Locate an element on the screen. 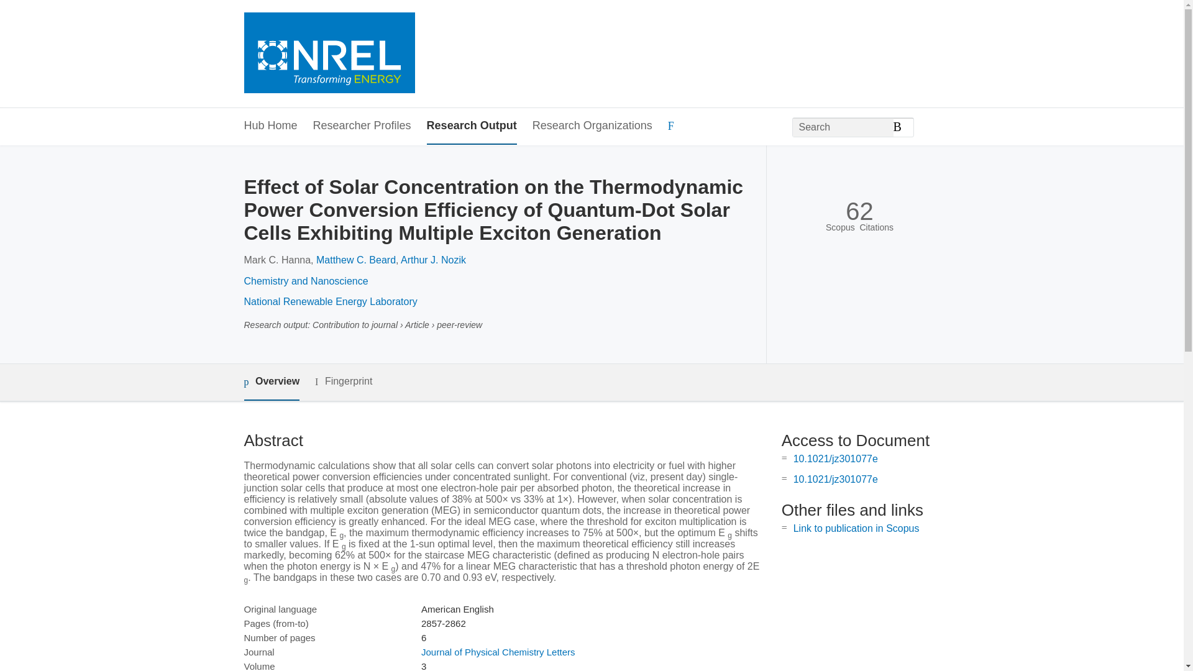 The width and height of the screenshot is (1193, 671). Research Output is located at coordinates (472, 126).